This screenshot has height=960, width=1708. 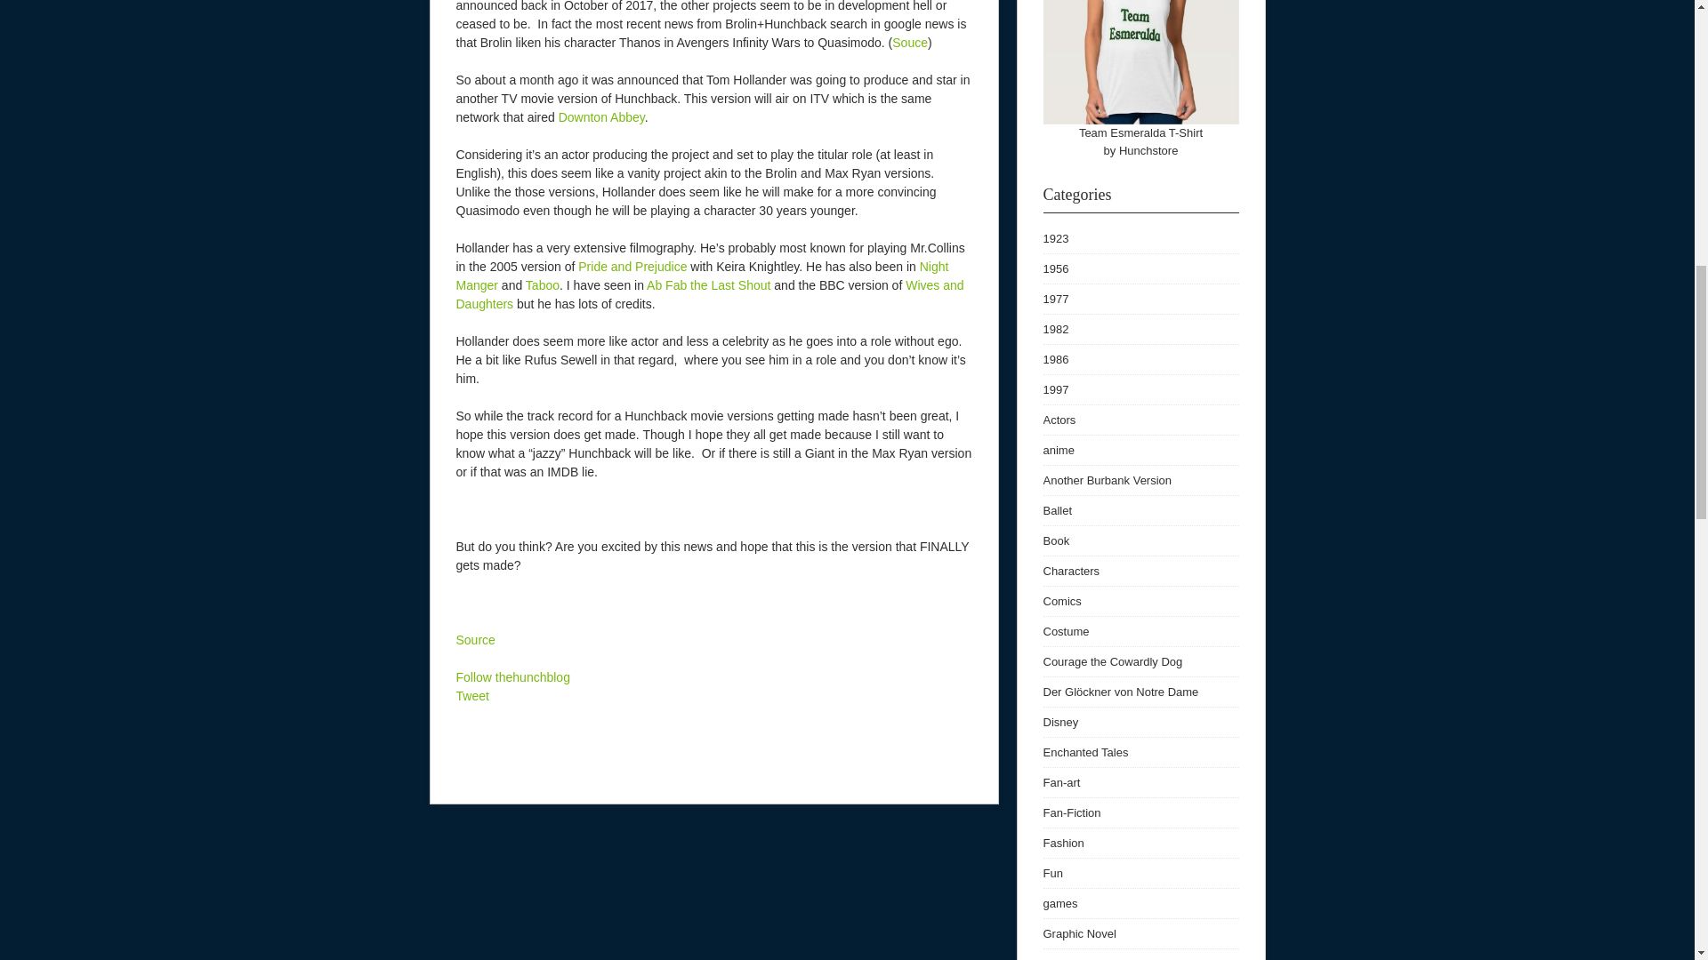 What do you see at coordinates (1055, 359) in the screenshot?
I see `1986` at bounding box center [1055, 359].